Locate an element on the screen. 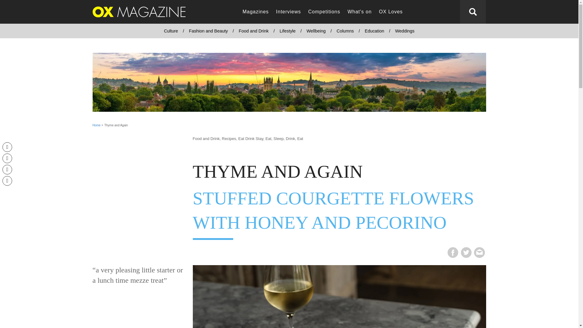 This screenshot has height=328, width=583. Competitions is located at coordinates (324, 12).